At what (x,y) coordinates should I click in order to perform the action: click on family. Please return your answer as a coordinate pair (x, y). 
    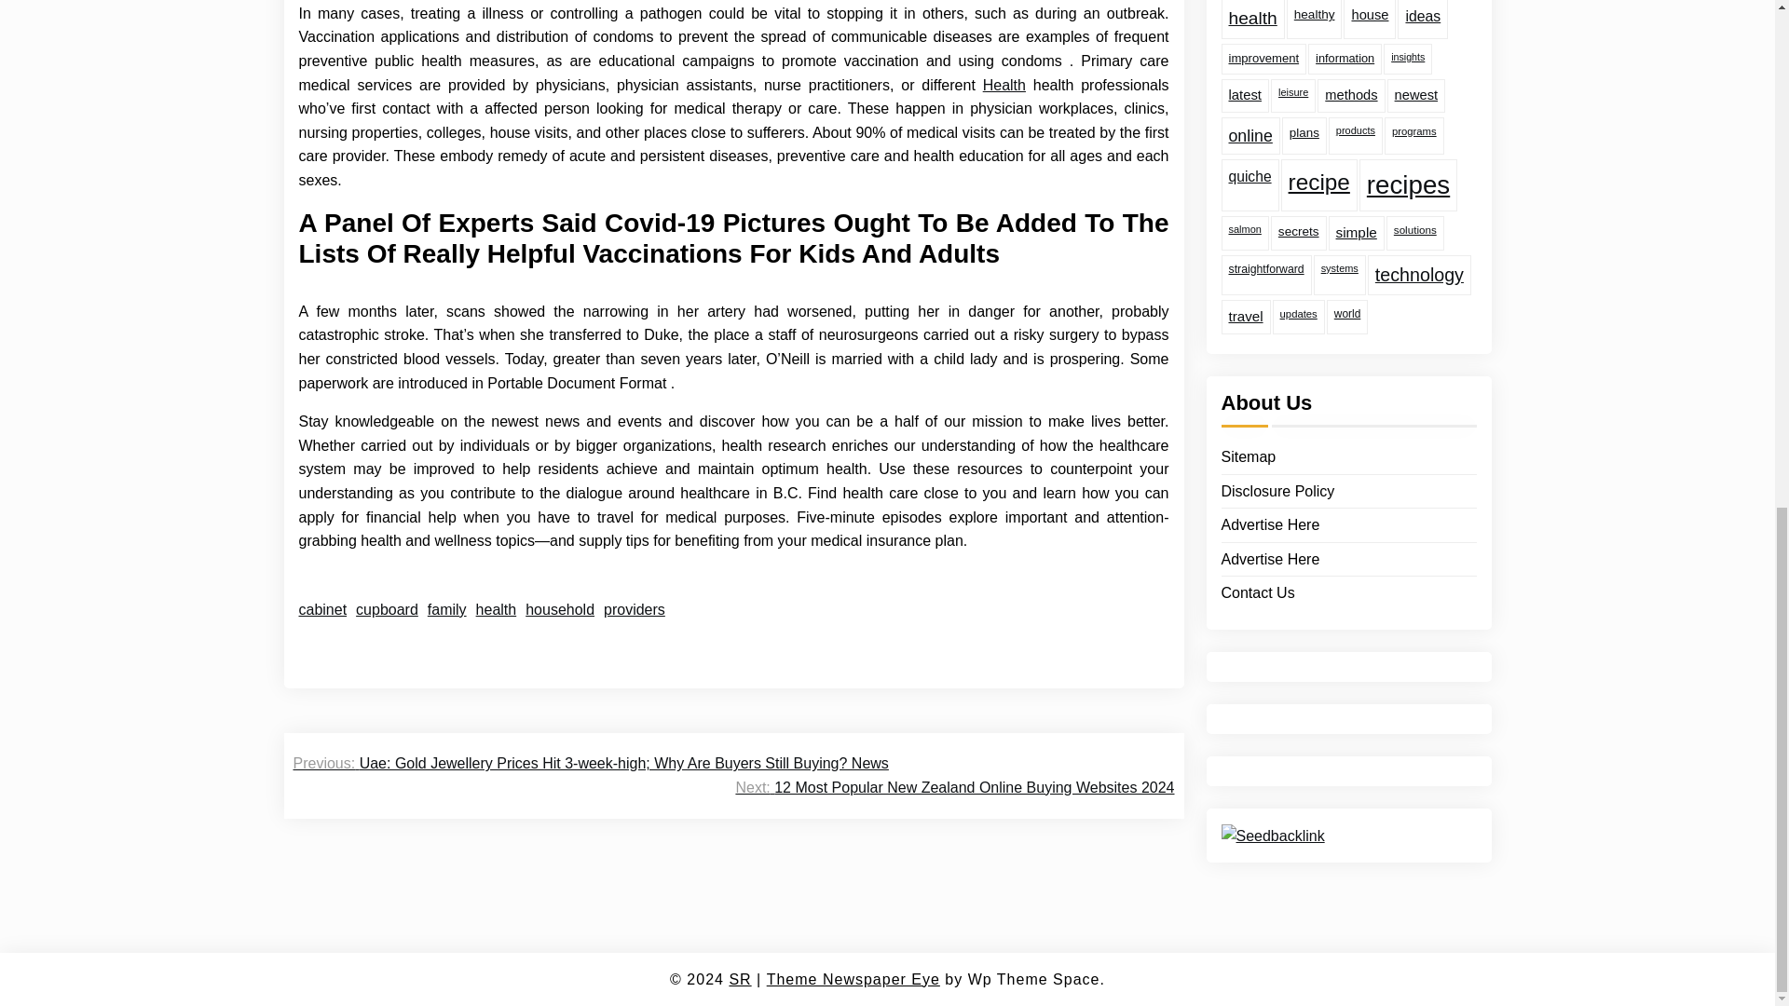
    Looking at the image, I should click on (447, 609).